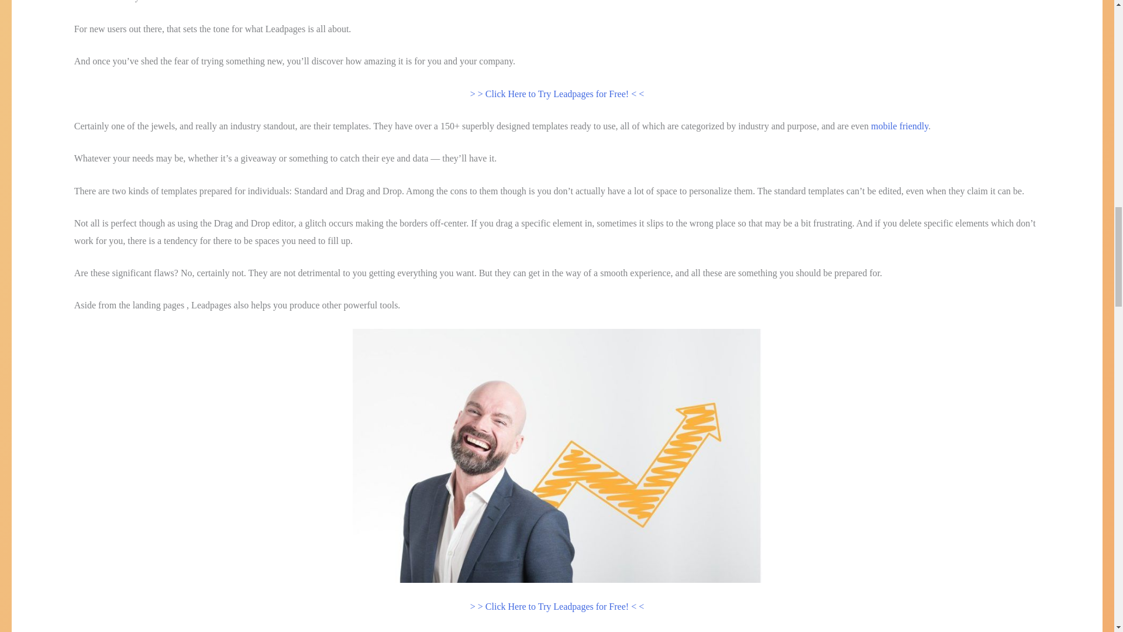 This screenshot has height=632, width=1123. Describe the element at coordinates (900, 126) in the screenshot. I see `mobile friendly` at that location.